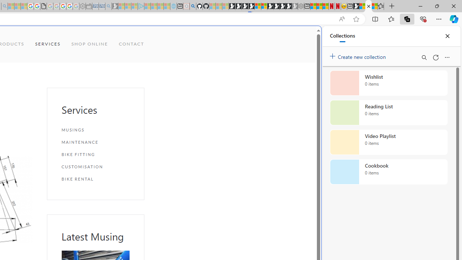  I want to click on github - Search, so click(193, 6).